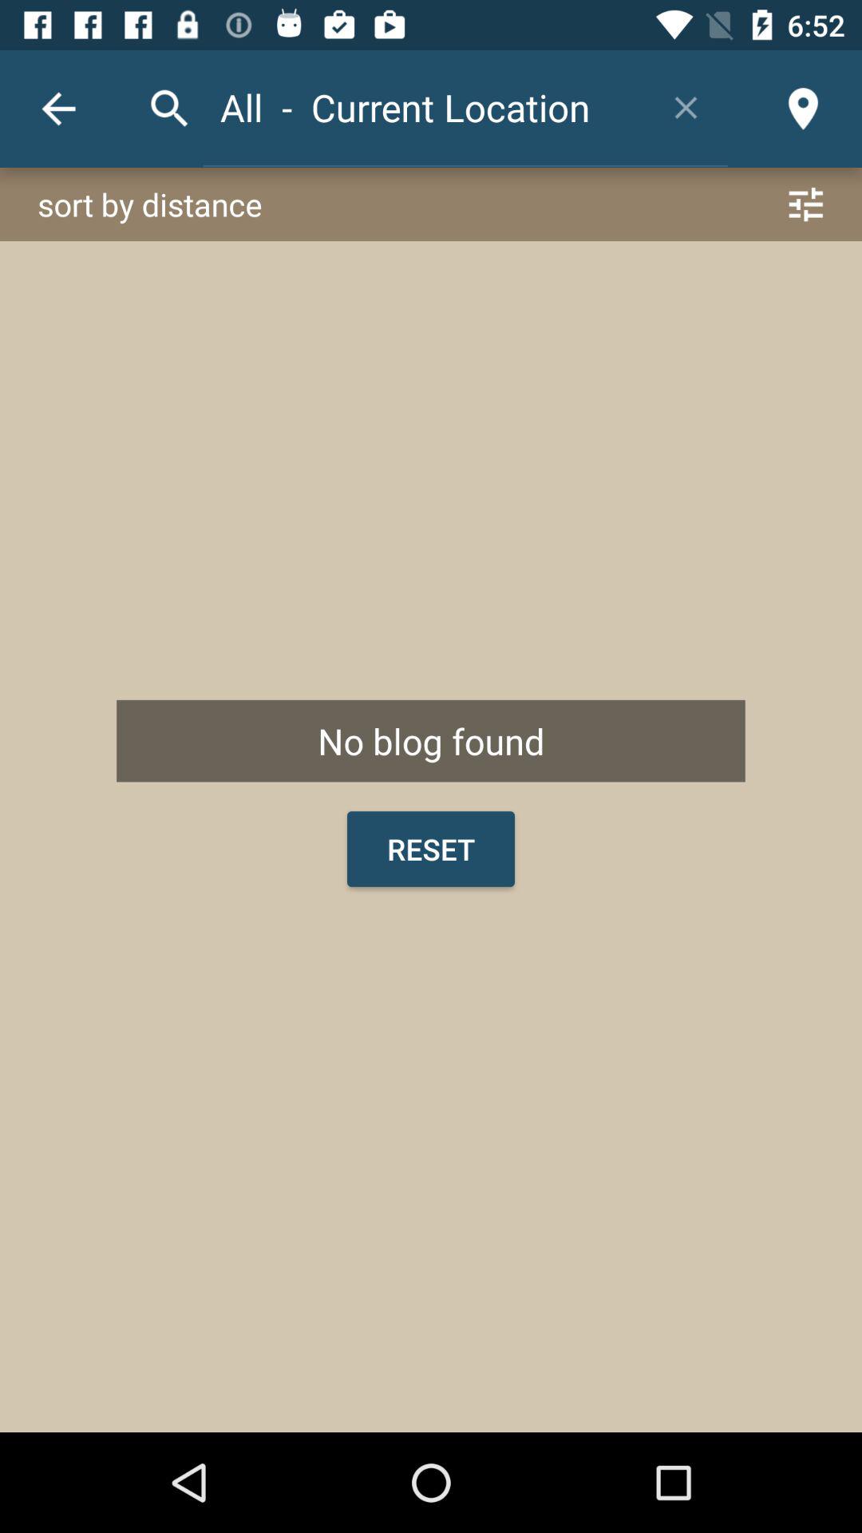 The width and height of the screenshot is (862, 1533). Describe the element at coordinates (423, 107) in the screenshot. I see `swipe until the all  -  current location` at that location.